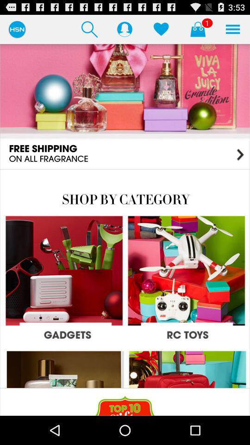  I want to click on view shopping cart, so click(198, 29).